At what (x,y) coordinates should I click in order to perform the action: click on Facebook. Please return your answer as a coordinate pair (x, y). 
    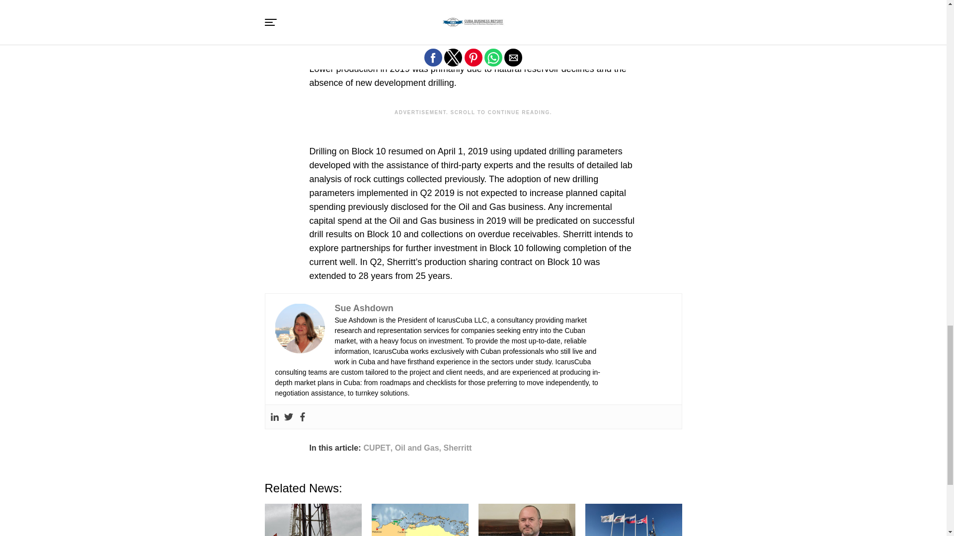
    Looking at the image, I should click on (302, 416).